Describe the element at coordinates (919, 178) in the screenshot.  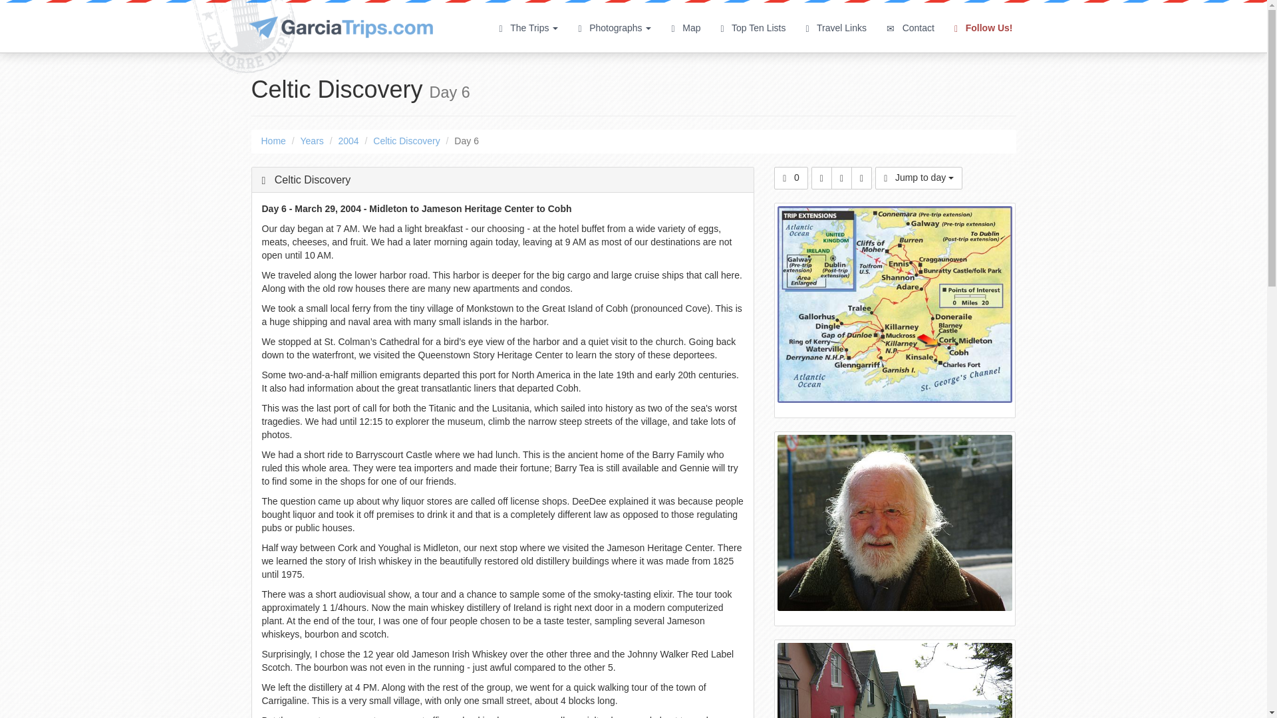
I see `  Jump to day` at that location.